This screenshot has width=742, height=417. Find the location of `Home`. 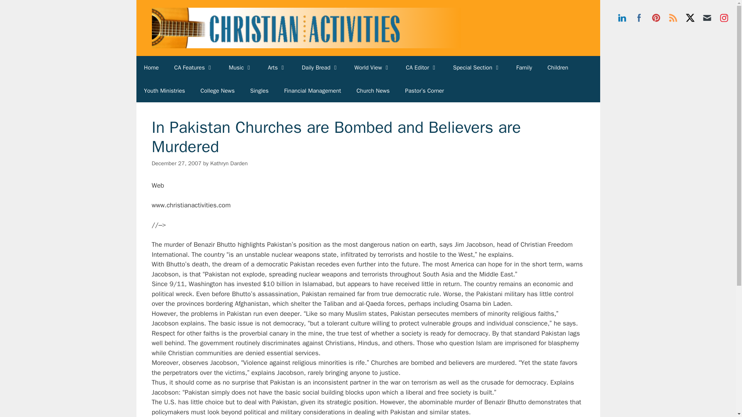

Home is located at coordinates (151, 67).